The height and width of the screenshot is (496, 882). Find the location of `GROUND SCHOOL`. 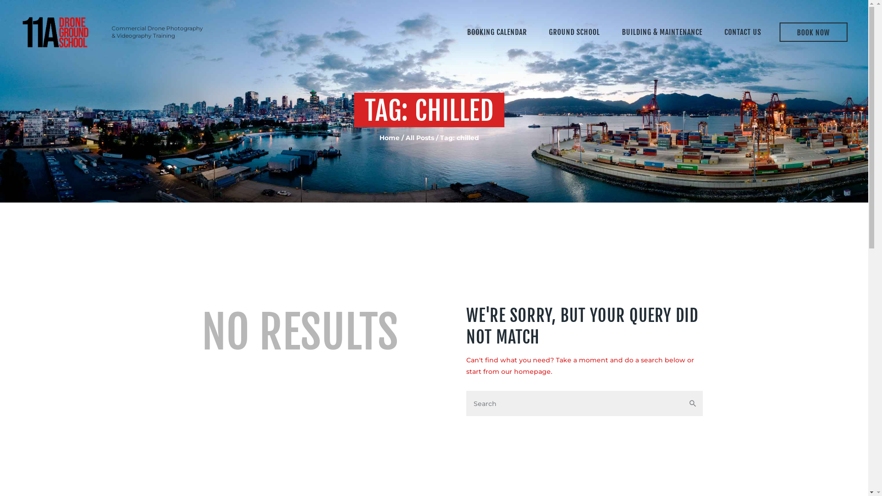

GROUND SCHOOL is located at coordinates (574, 32).